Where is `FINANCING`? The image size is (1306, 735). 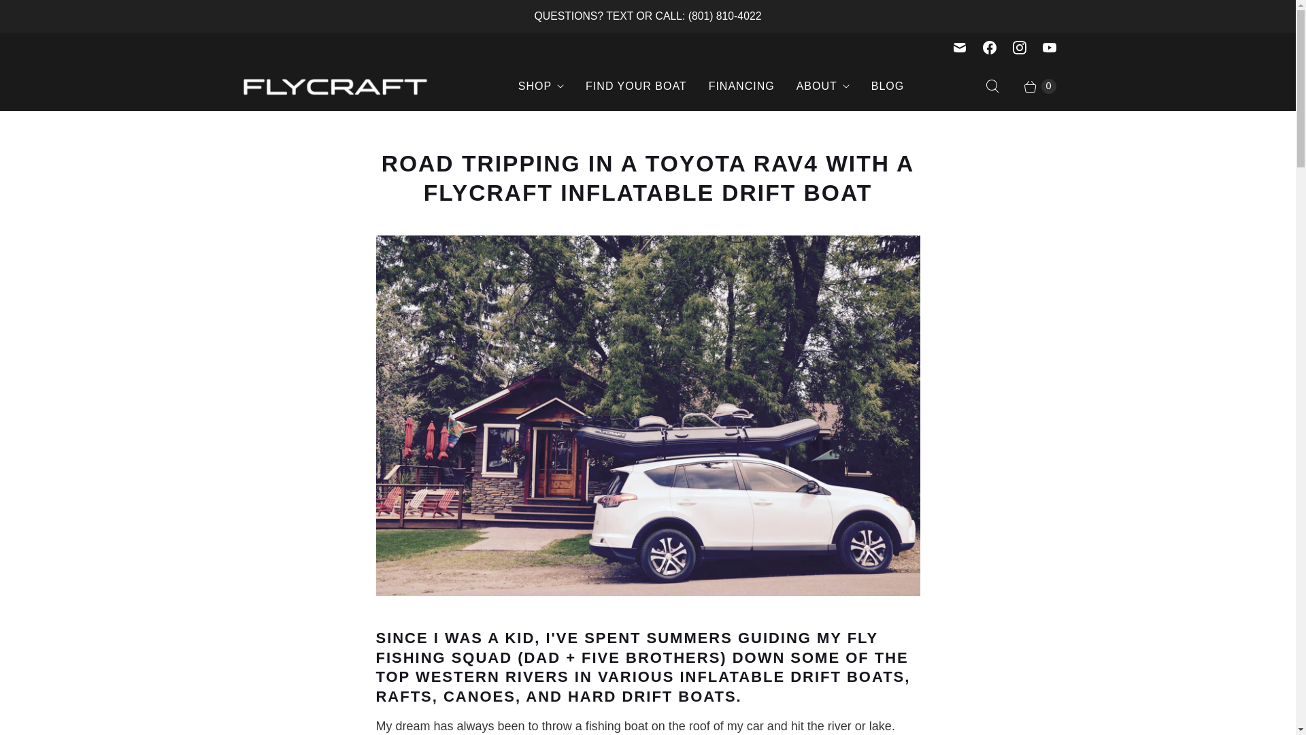
FINANCING is located at coordinates (741, 86).